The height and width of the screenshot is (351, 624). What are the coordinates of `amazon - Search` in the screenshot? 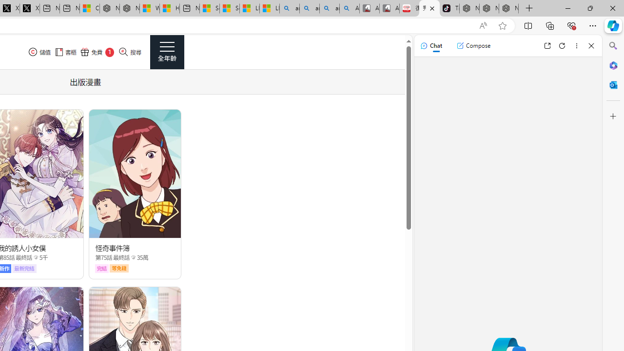 It's located at (309, 9).